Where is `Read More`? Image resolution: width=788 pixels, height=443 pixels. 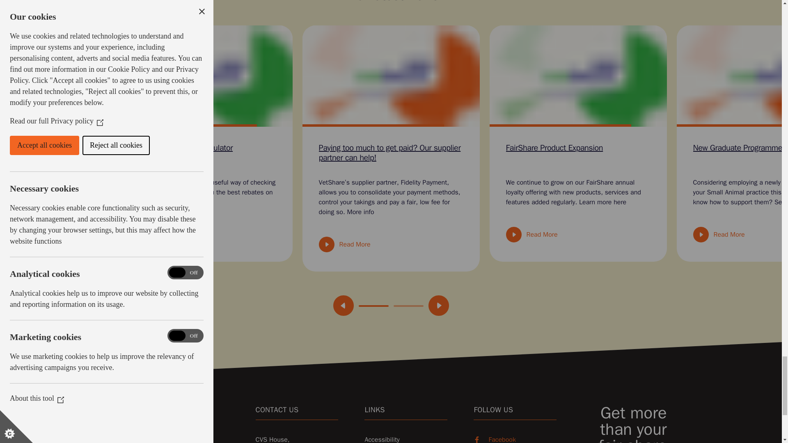 Read More is located at coordinates (531, 234).